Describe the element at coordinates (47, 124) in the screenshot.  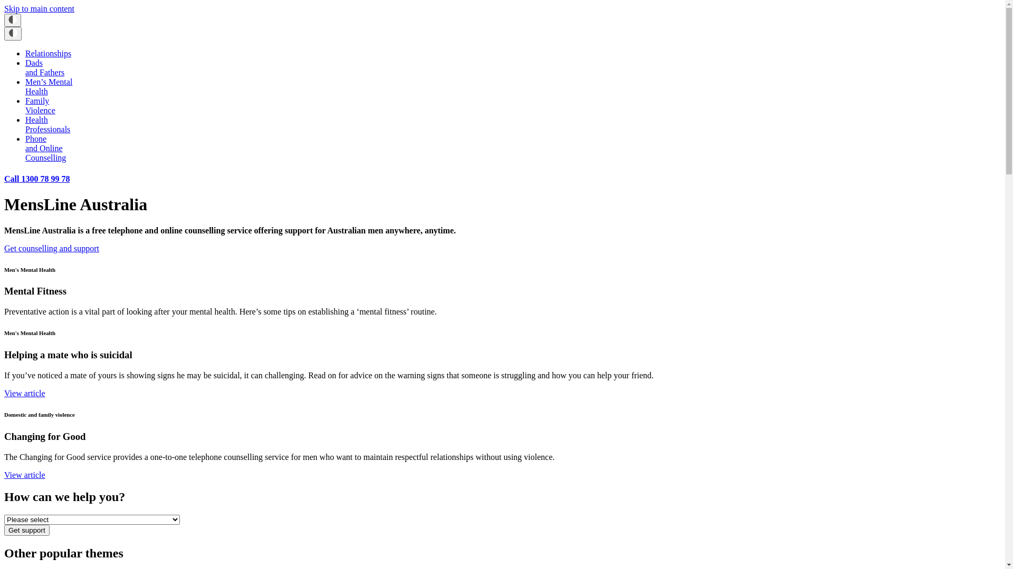
I see `Health
Professionals` at that location.